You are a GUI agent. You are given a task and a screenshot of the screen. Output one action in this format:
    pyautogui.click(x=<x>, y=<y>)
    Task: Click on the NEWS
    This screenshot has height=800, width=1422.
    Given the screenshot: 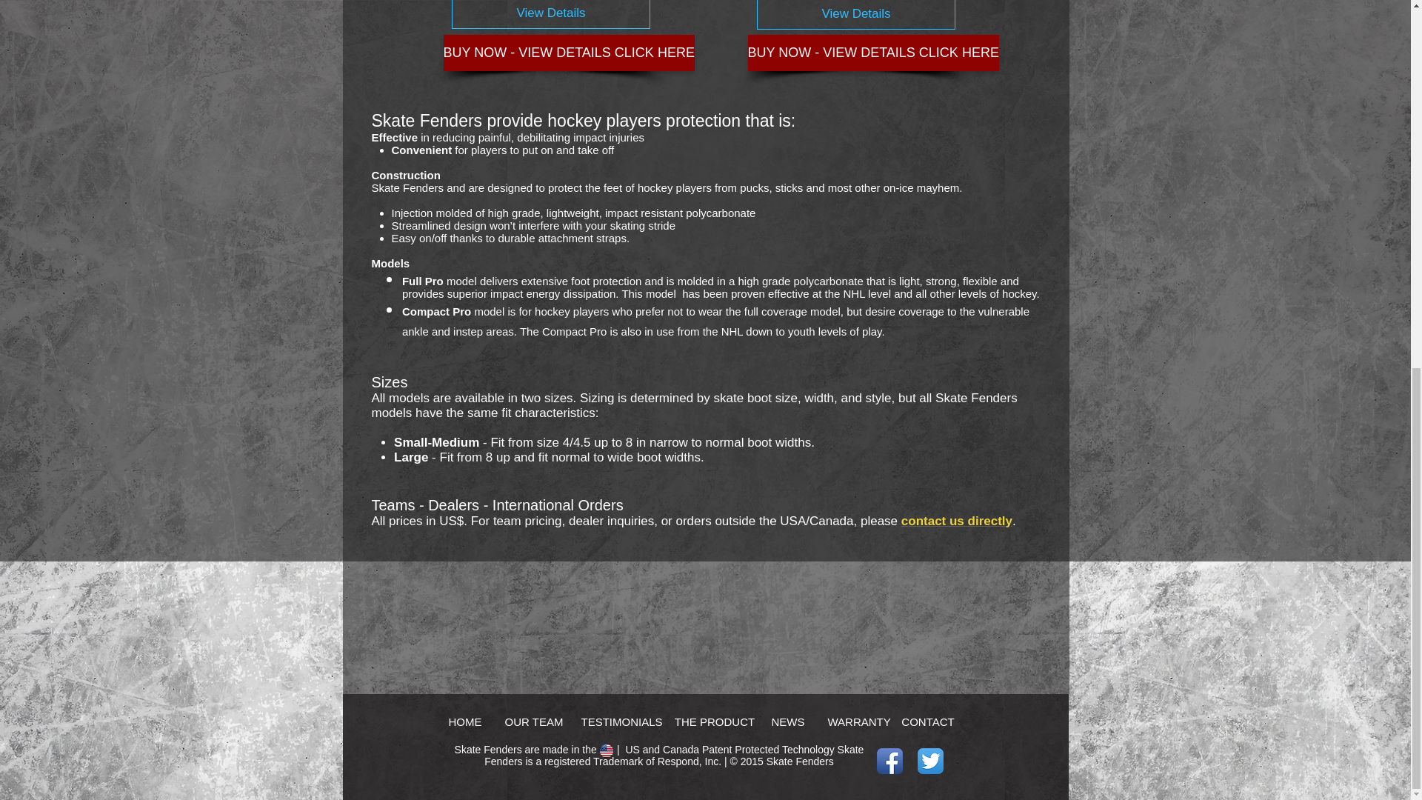 What is the action you would take?
    pyautogui.click(x=788, y=721)
    